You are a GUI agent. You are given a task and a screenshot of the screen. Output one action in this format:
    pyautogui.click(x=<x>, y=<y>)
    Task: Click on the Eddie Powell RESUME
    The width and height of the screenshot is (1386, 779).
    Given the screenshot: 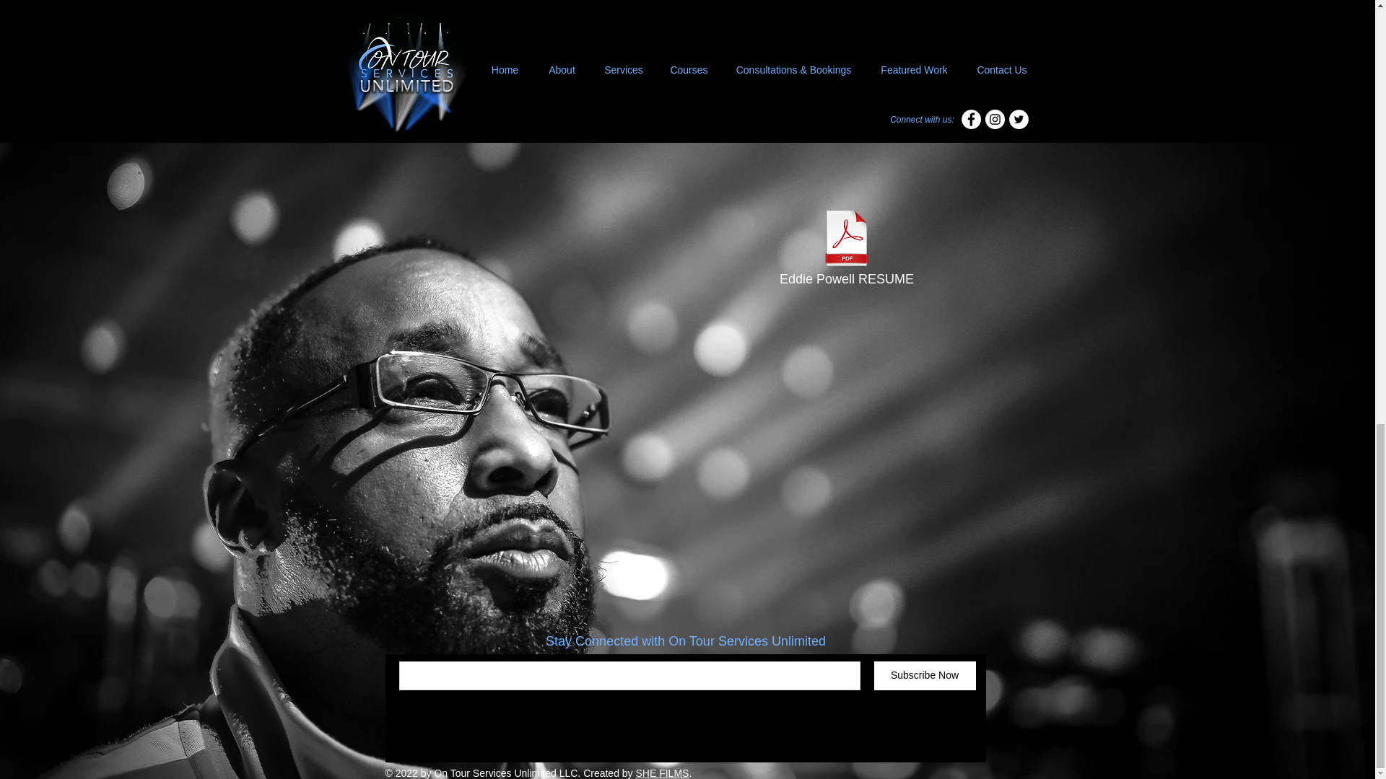 What is the action you would take?
    pyautogui.click(x=846, y=249)
    